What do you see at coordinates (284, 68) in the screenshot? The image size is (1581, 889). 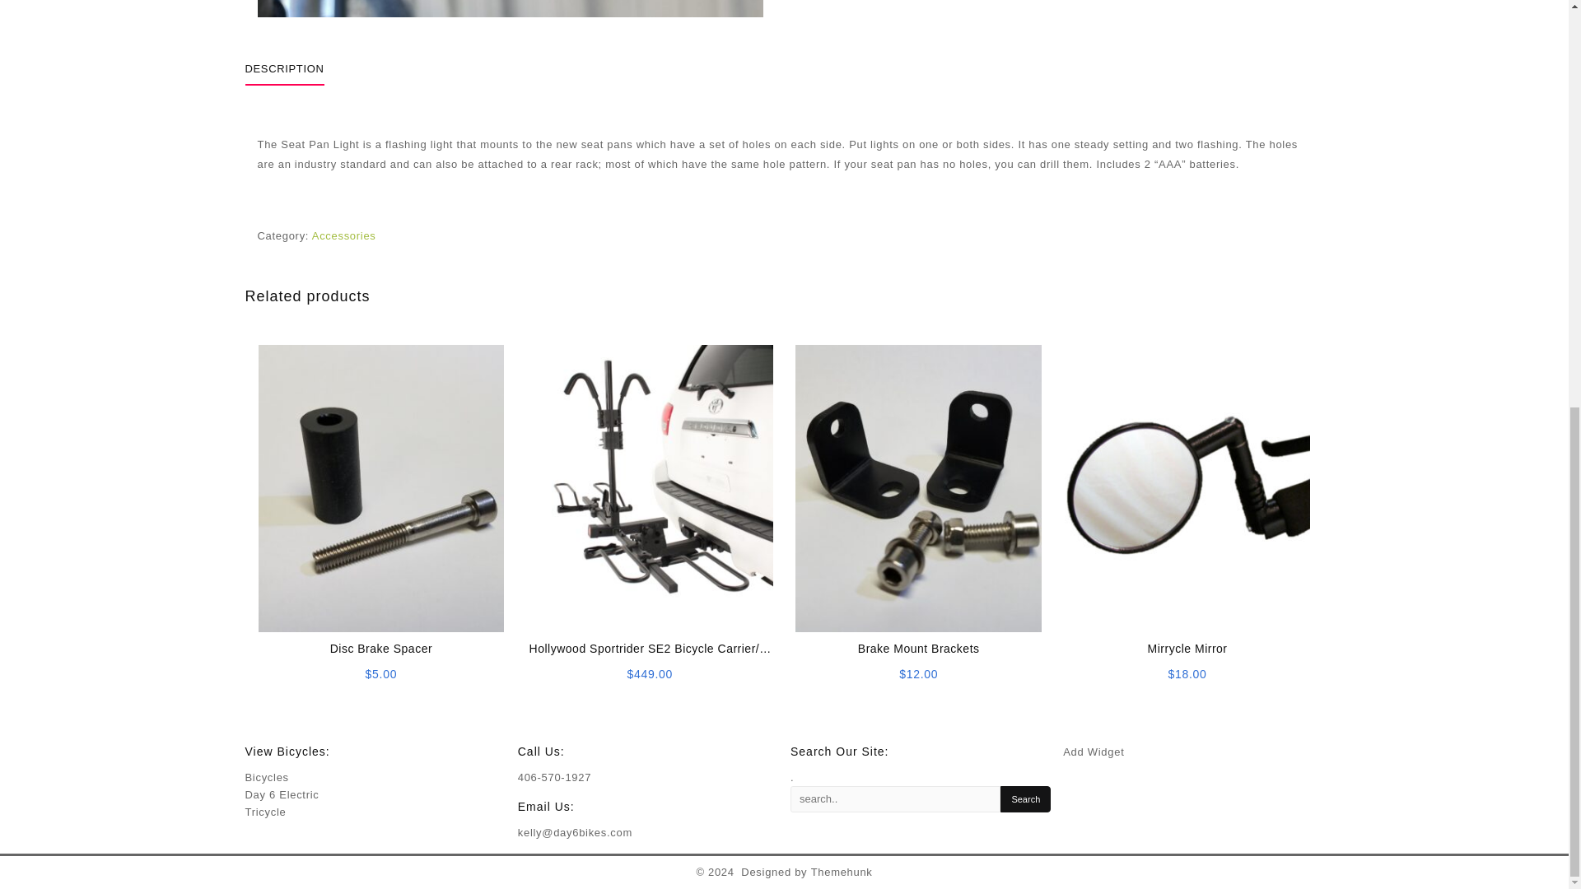 I see `DESCRIPTION` at bounding box center [284, 68].